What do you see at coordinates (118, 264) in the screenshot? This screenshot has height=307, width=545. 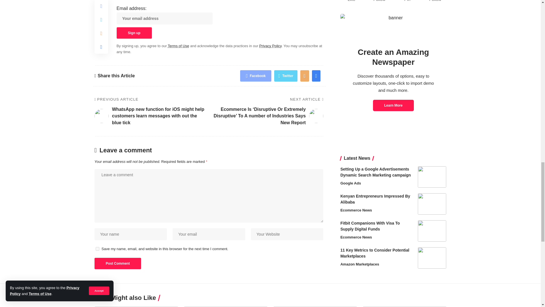 I see `Post Comment` at bounding box center [118, 264].